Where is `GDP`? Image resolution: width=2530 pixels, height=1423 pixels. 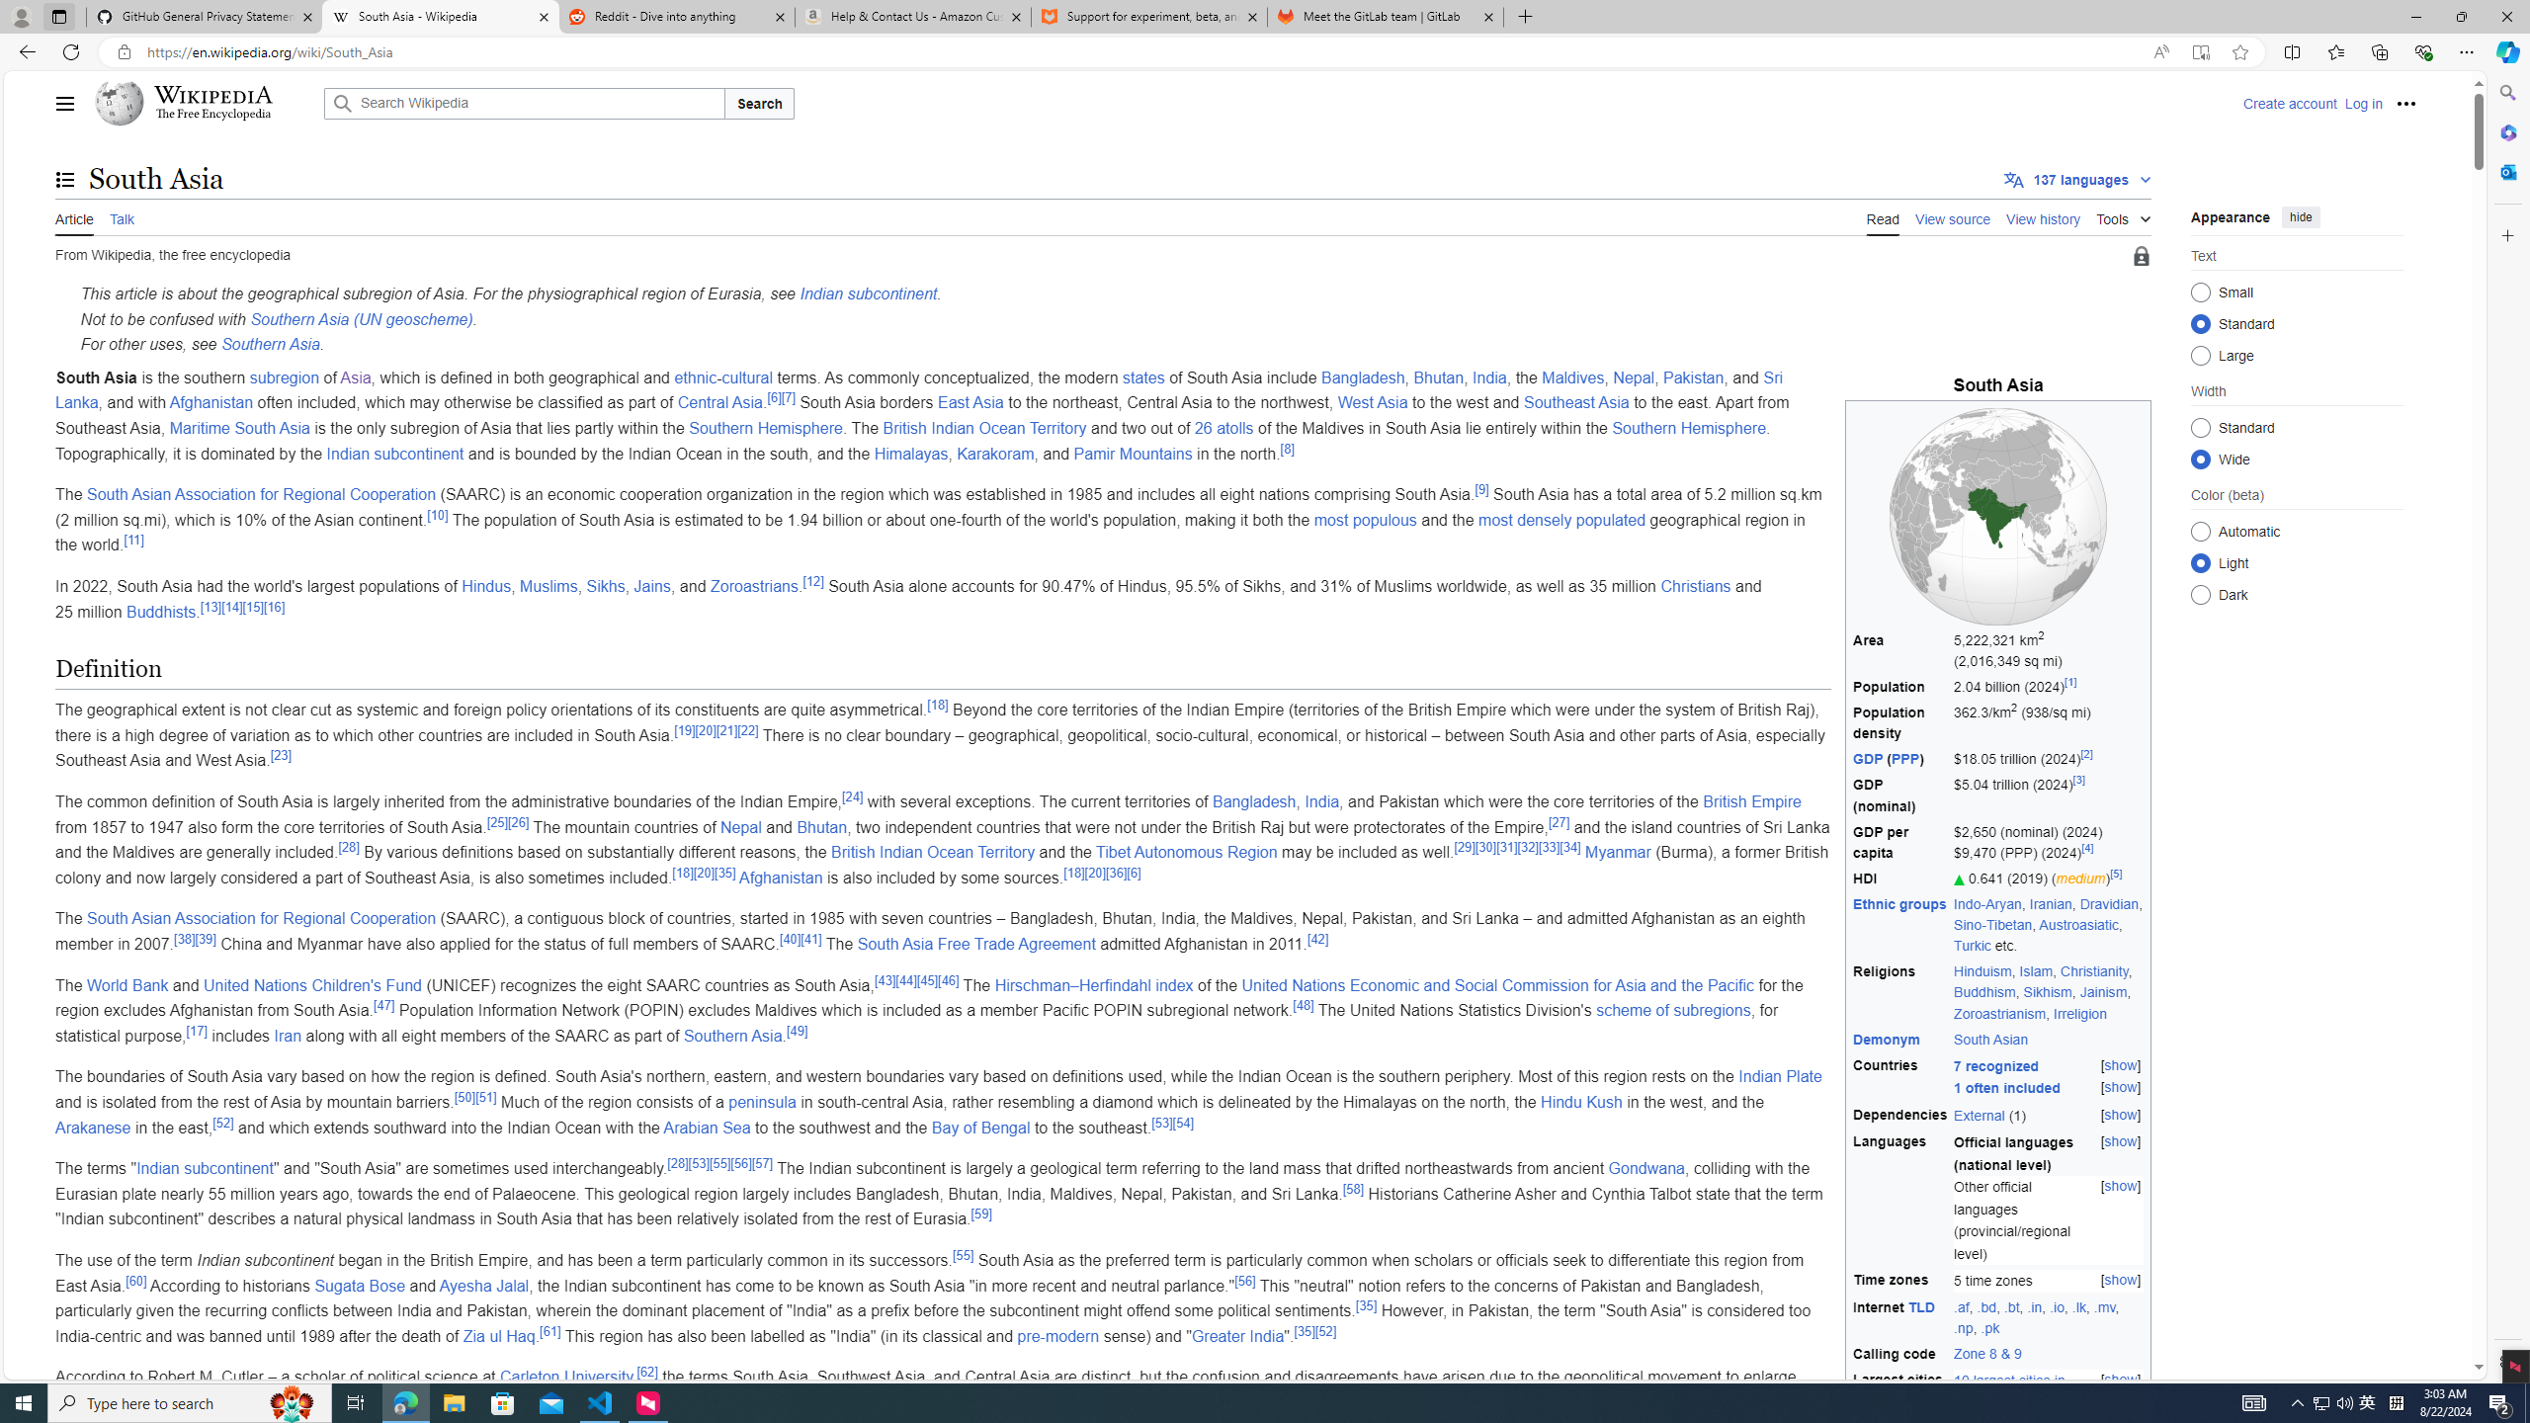
GDP is located at coordinates (1868, 759).